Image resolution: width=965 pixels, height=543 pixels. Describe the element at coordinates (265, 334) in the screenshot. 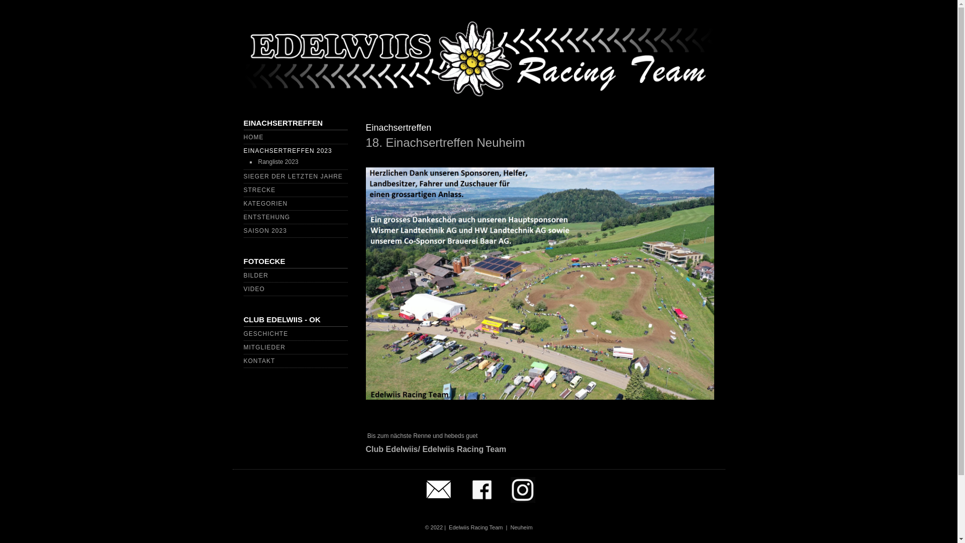

I see `GESCHICHTE` at that location.